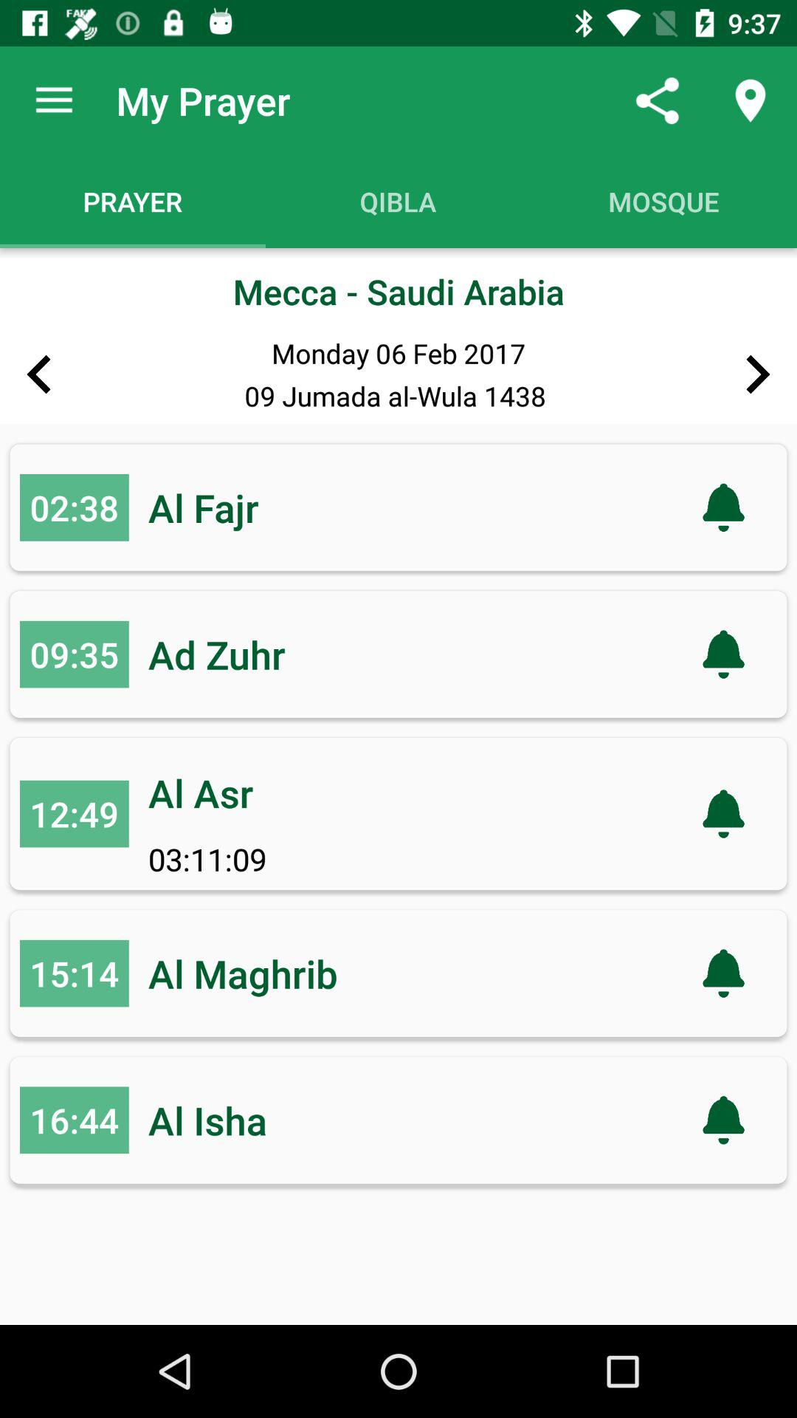 The image size is (797, 1418). Describe the element at coordinates (54, 100) in the screenshot. I see `open the icon above prayer item` at that location.